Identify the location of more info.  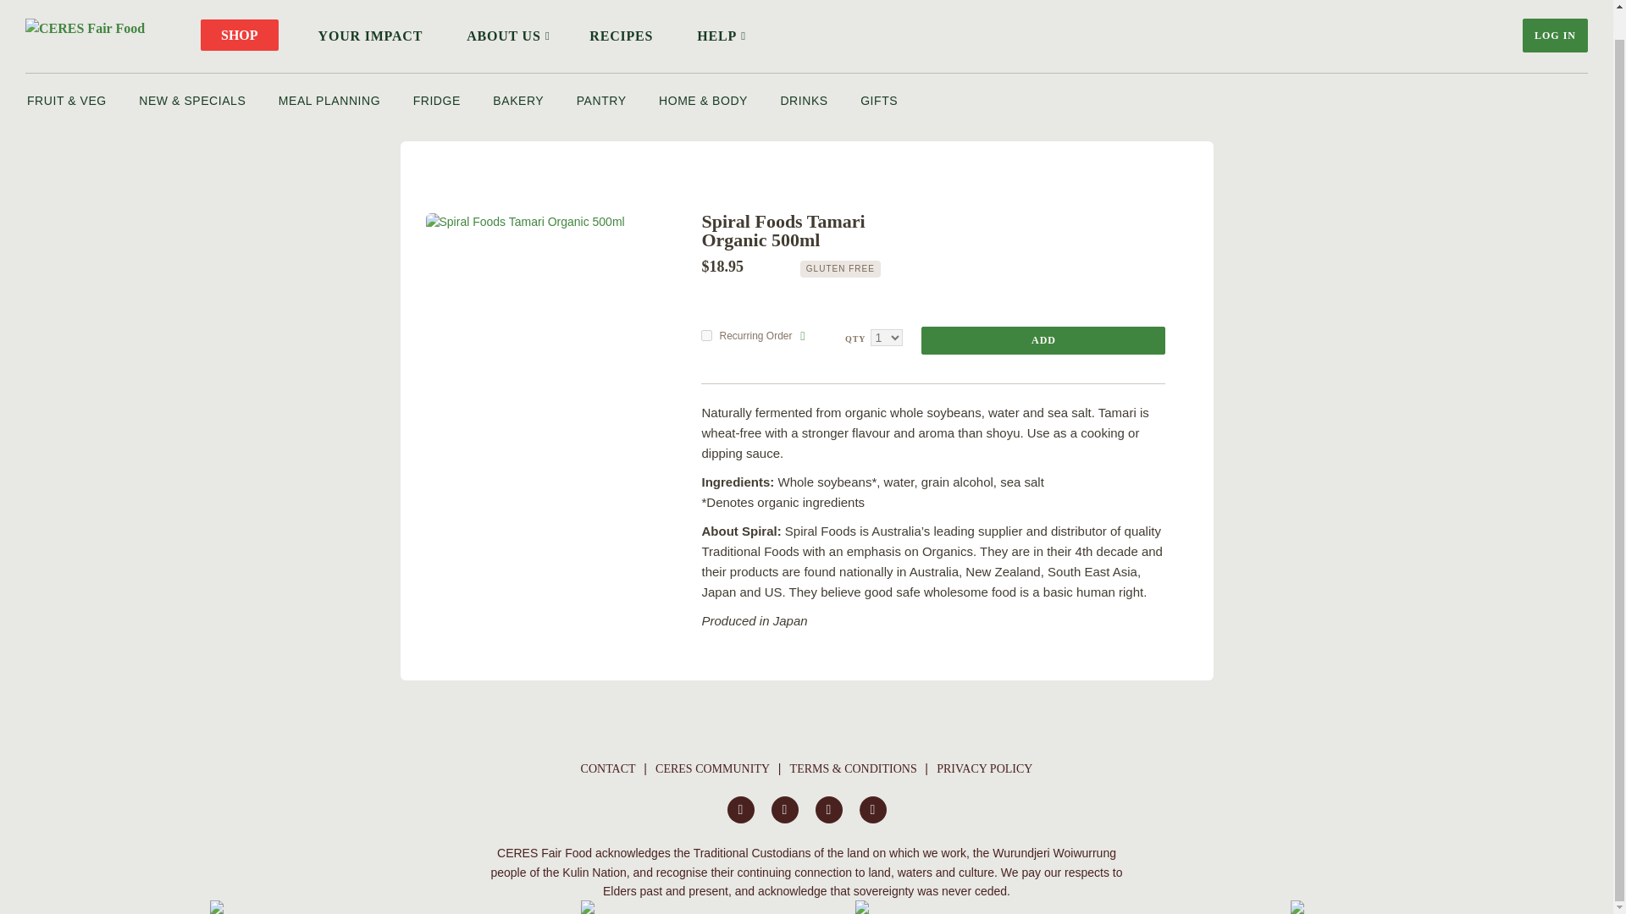
(802, 335).